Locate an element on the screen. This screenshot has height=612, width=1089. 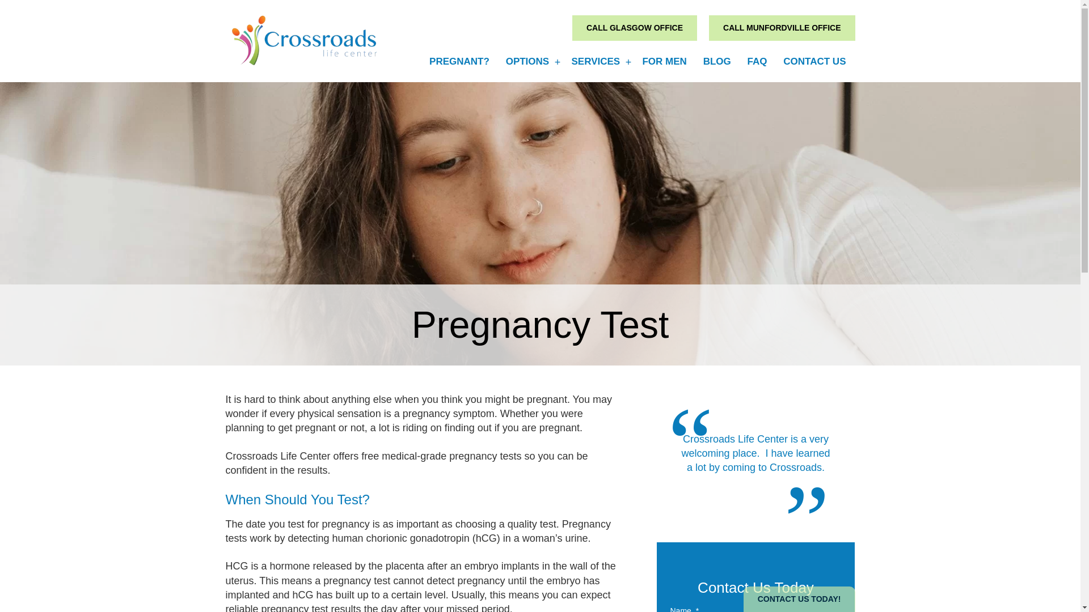
BLOG is located at coordinates (718, 61).